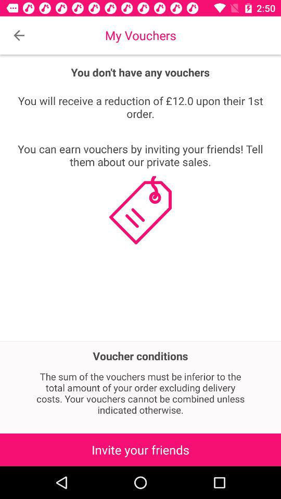 This screenshot has height=499, width=281. What do you see at coordinates (19, 35) in the screenshot?
I see `click icon to the left of the my vouchers icon` at bounding box center [19, 35].